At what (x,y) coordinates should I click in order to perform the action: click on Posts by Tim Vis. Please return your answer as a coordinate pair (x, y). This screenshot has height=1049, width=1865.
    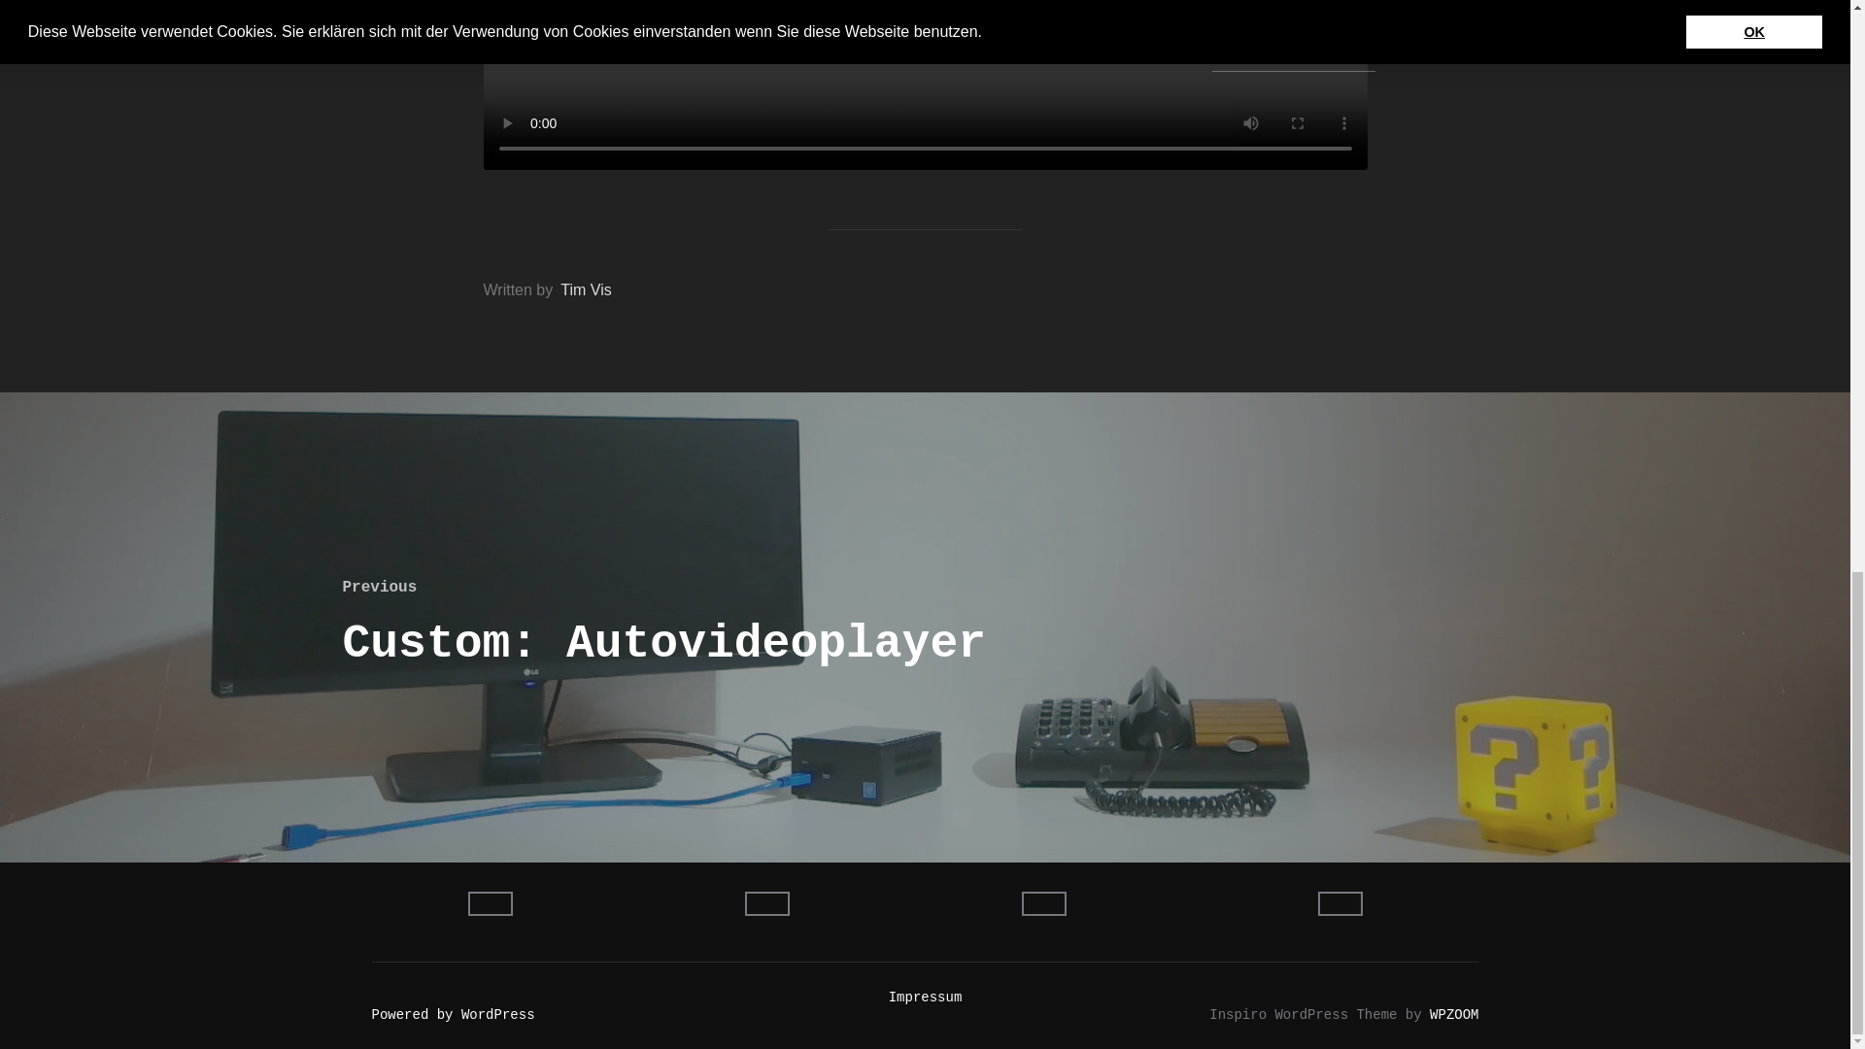
    Looking at the image, I should click on (586, 289).